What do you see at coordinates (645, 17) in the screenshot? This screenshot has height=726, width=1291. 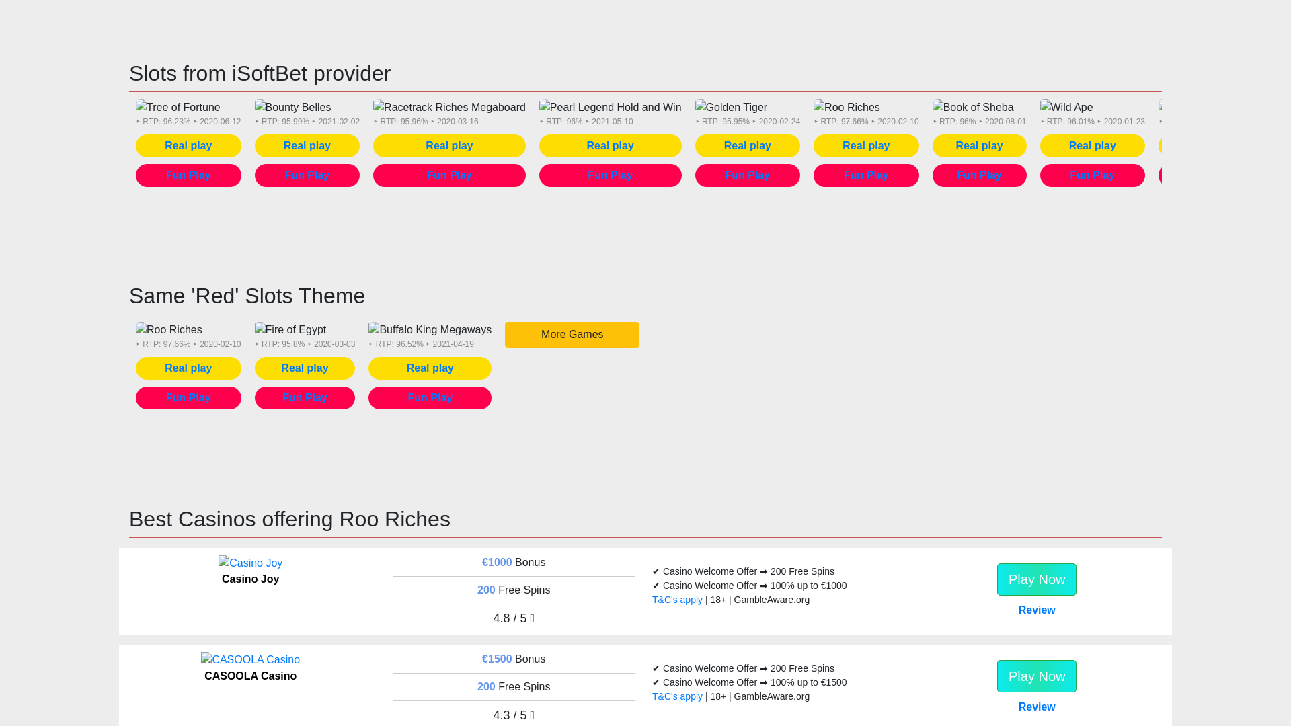 I see `YouTube video player` at bounding box center [645, 17].